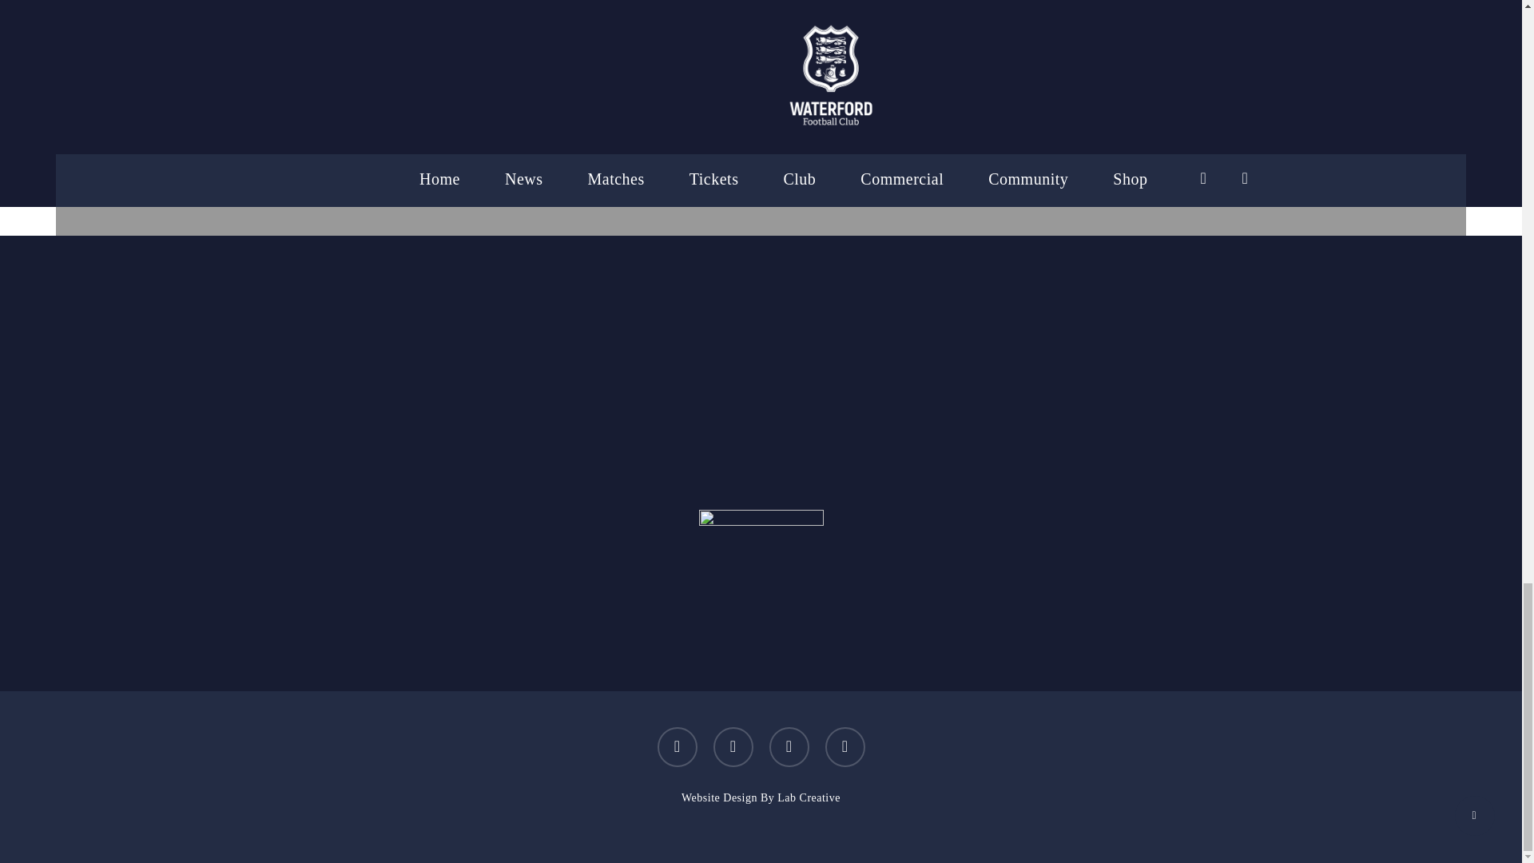  Describe the element at coordinates (788, 747) in the screenshot. I see `youtube` at that location.